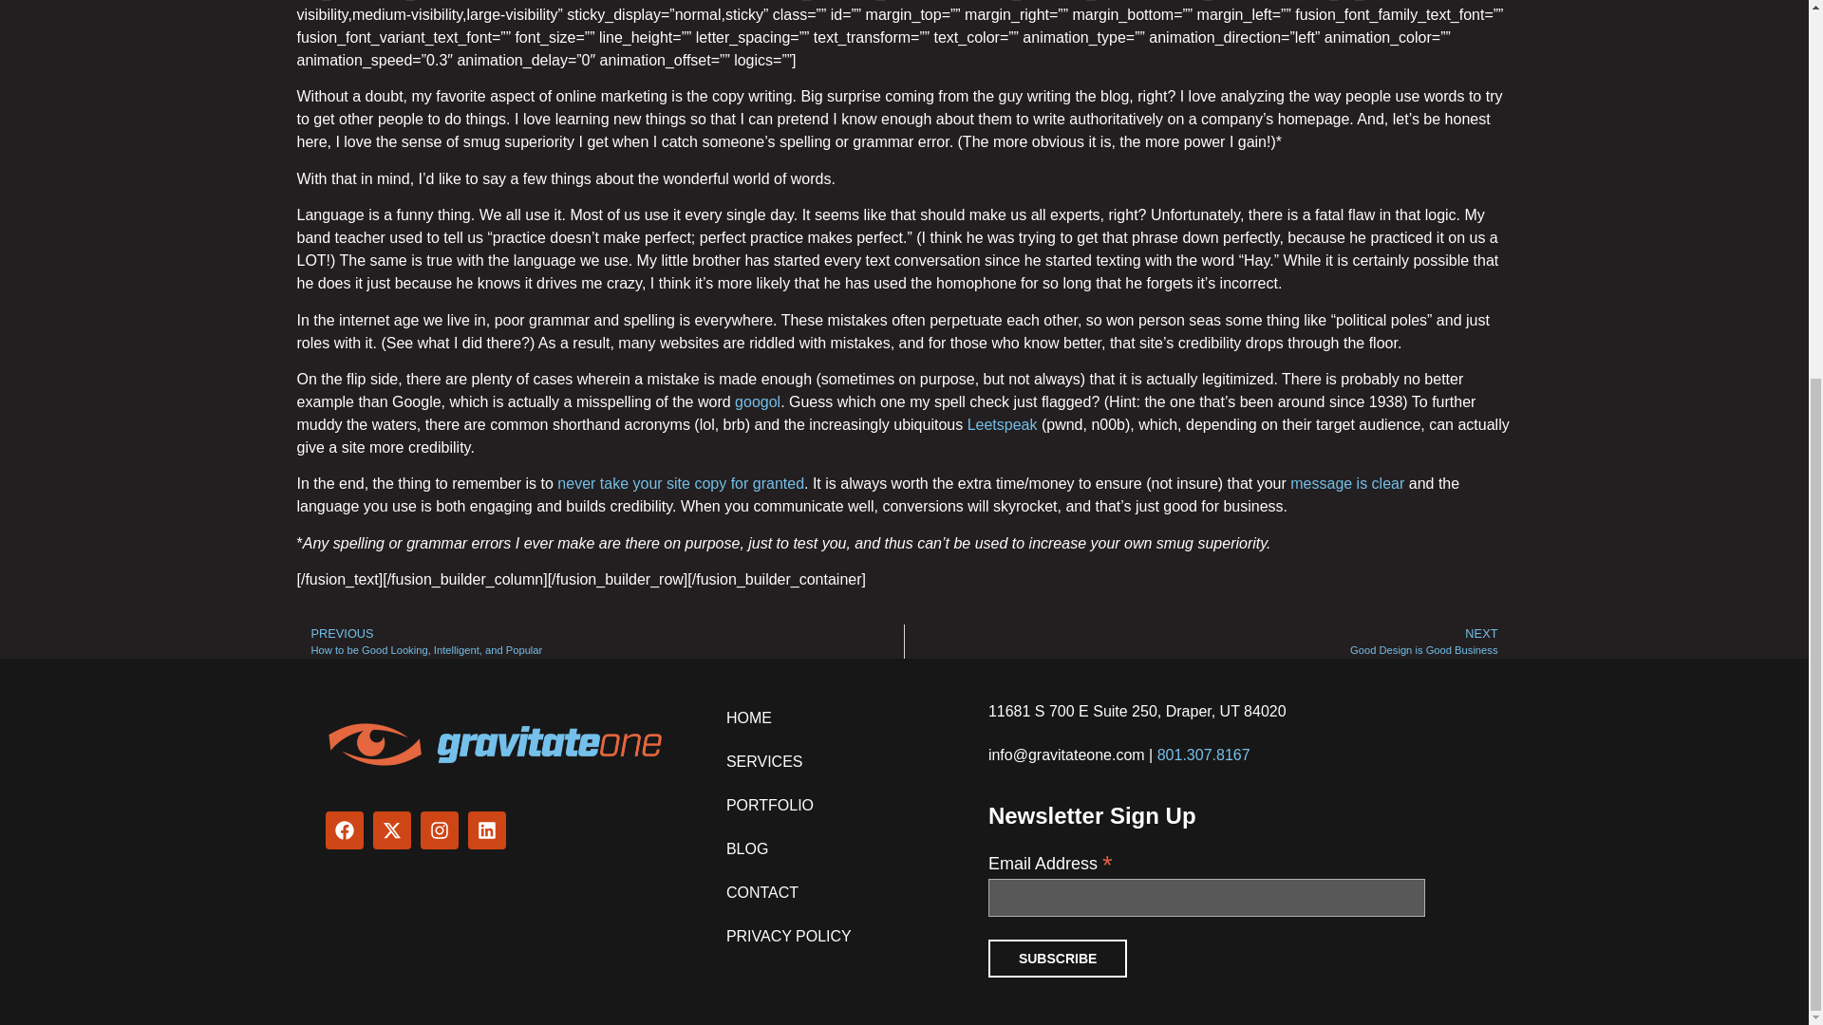  Describe the element at coordinates (1346, 484) in the screenshot. I see `Homepage` at that location.